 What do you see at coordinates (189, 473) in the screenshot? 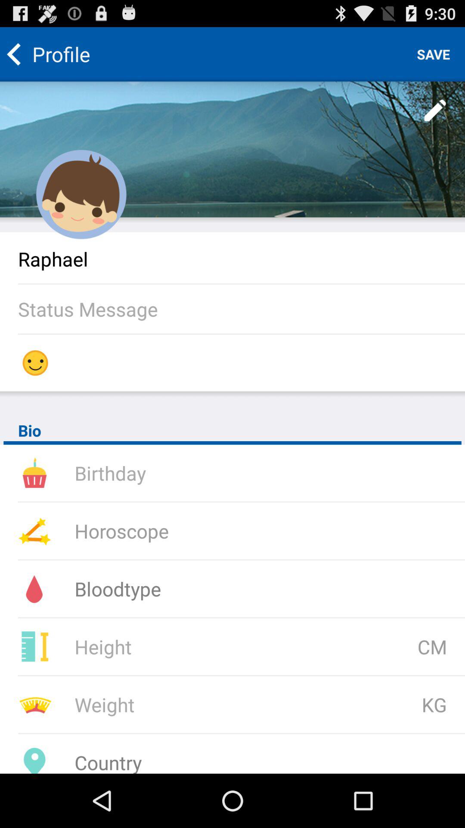
I see `type your birthday` at bounding box center [189, 473].